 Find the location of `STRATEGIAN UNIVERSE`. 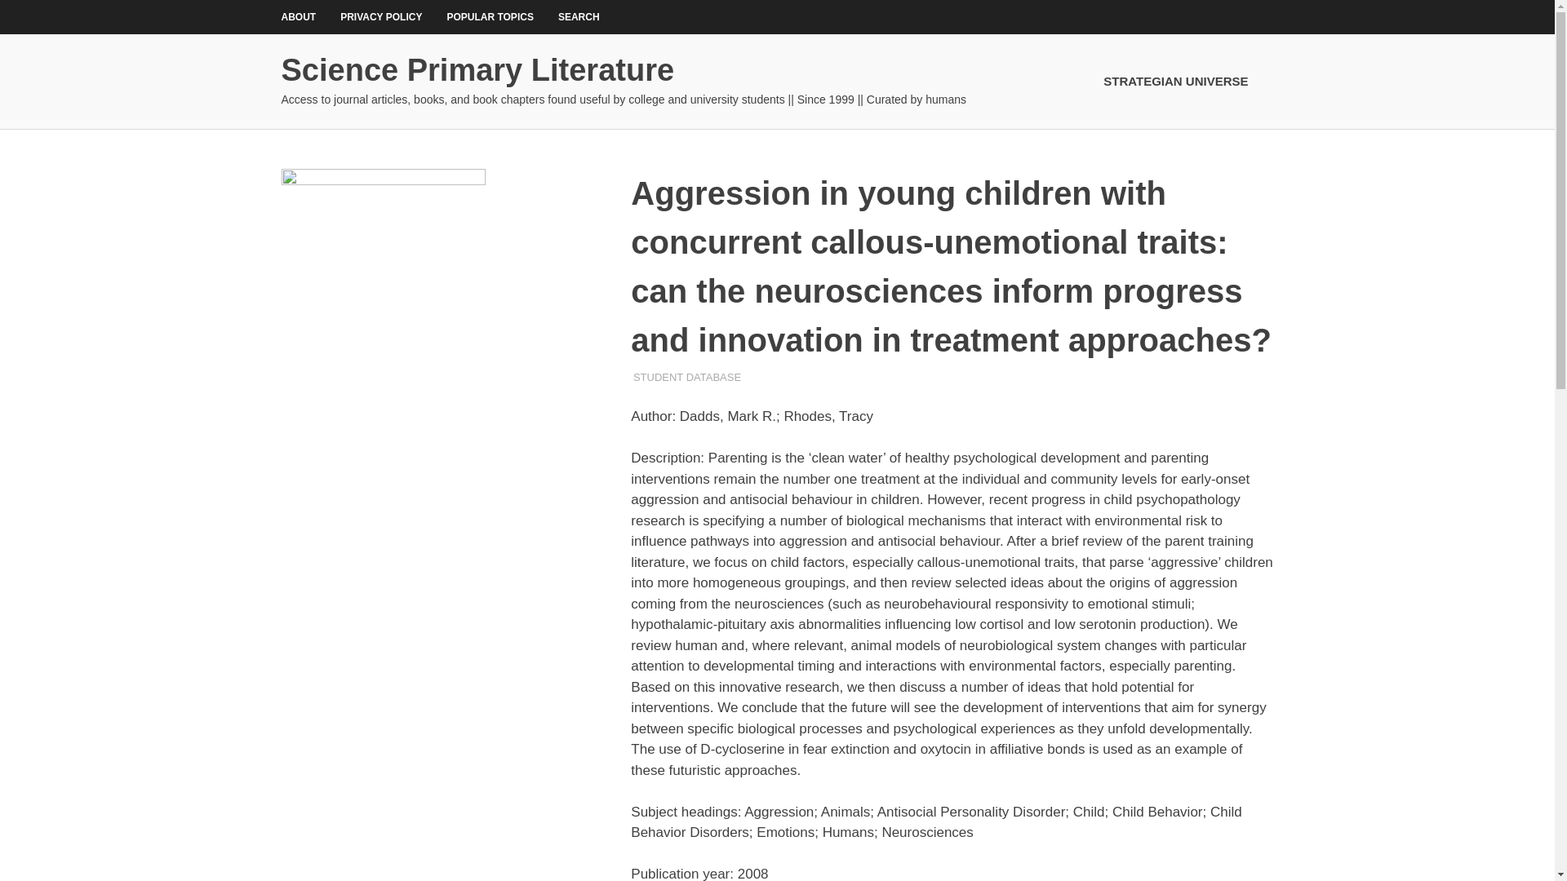

STRATEGIAN UNIVERSE is located at coordinates (1180, 82).